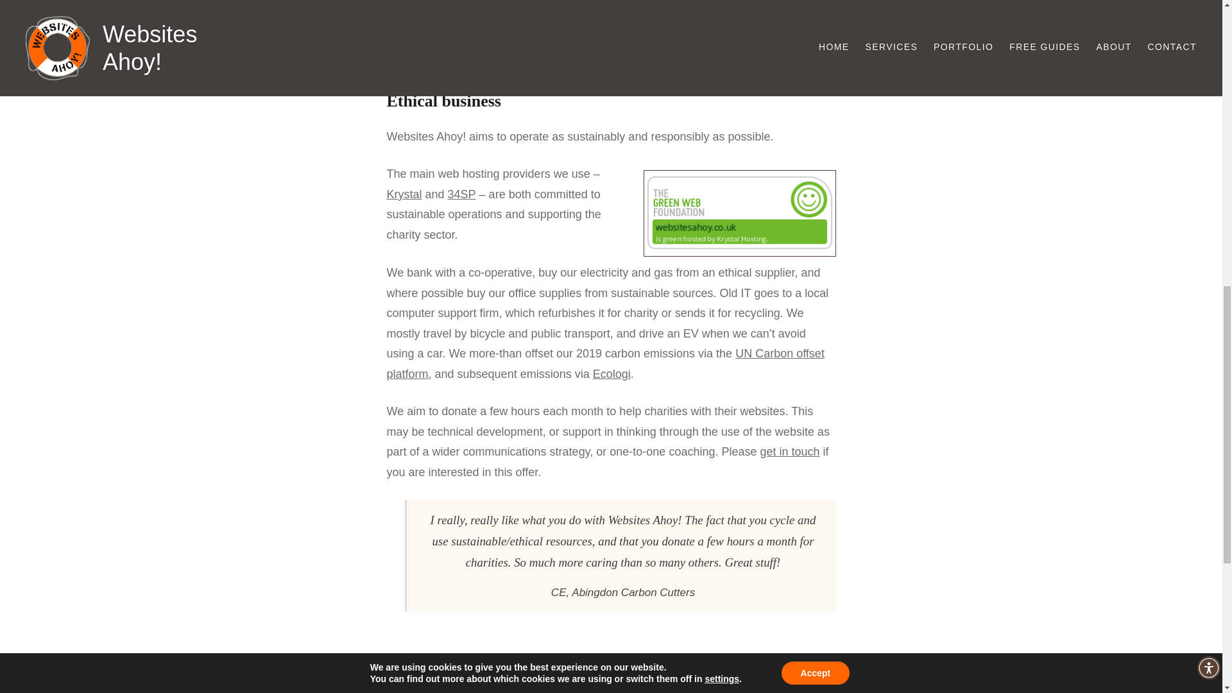 This screenshot has height=693, width=1232. I want to click on Twitter, so click(438, 676).